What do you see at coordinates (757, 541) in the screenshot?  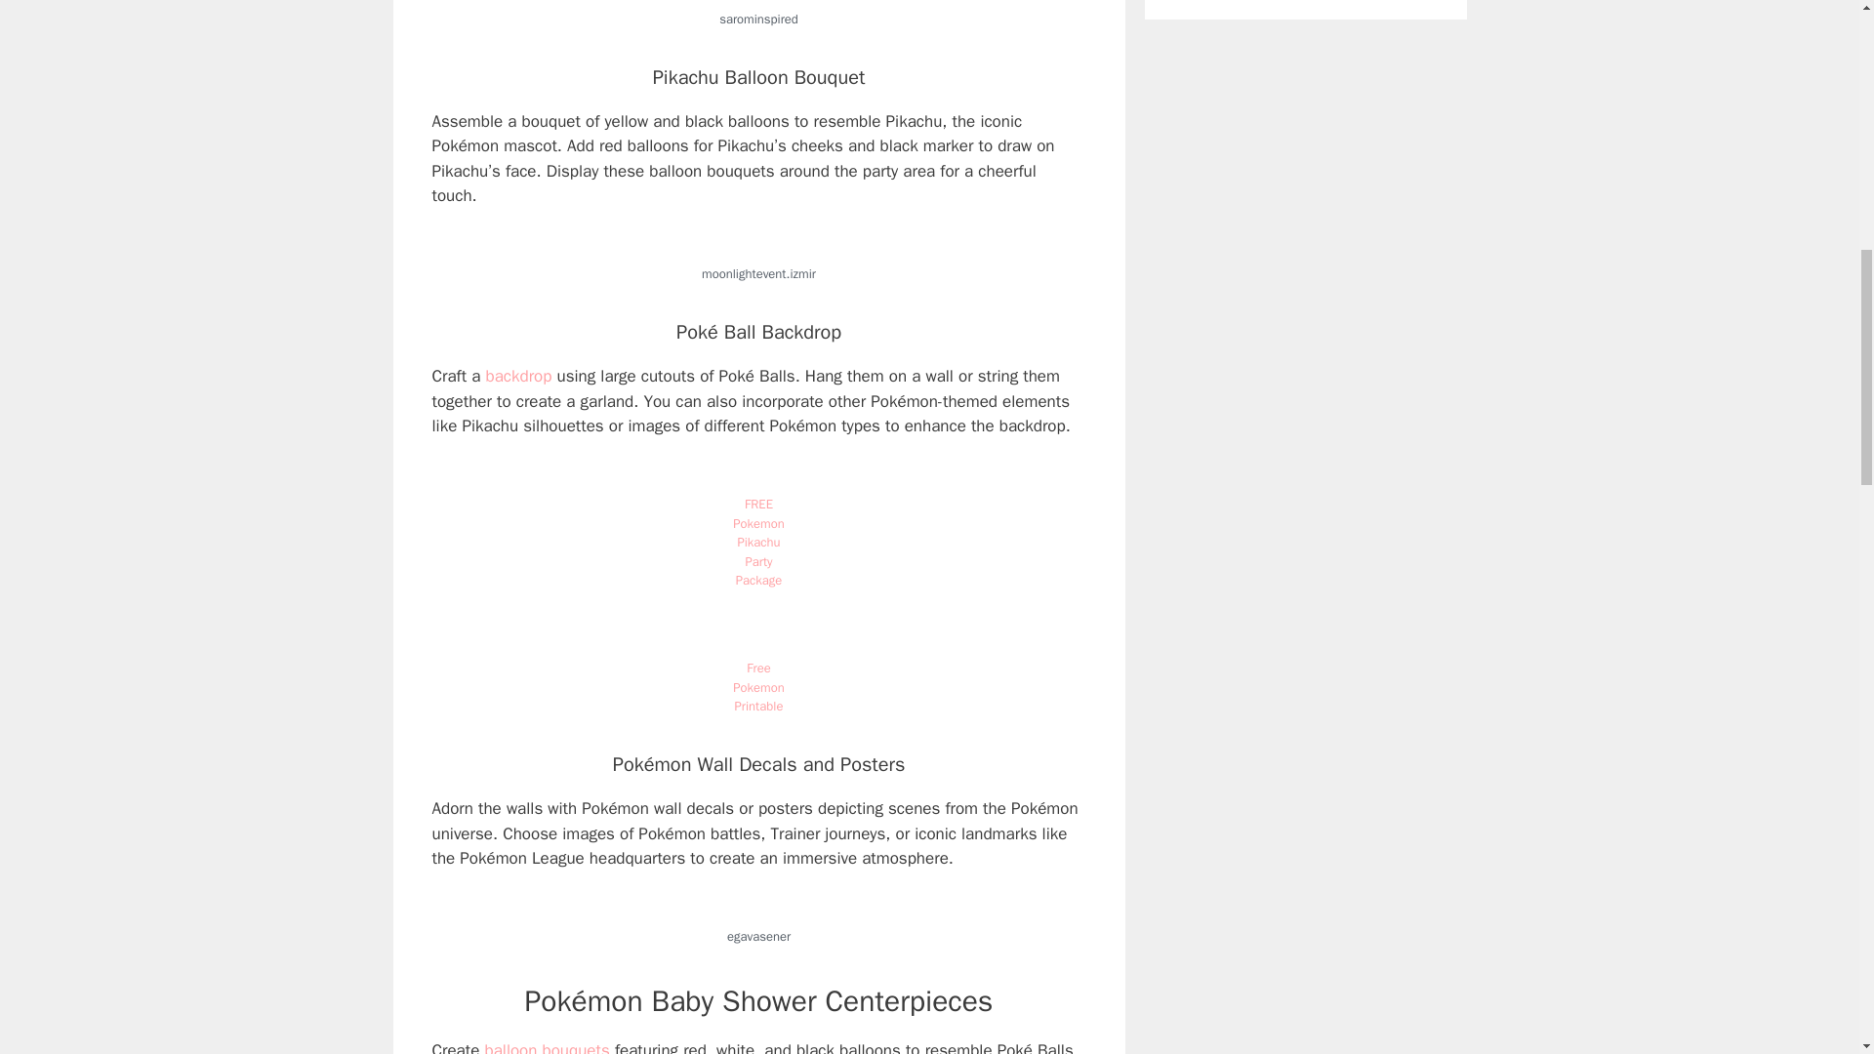 I see `FREE Pokemon Pikachu Party Package` at bounding box center [757, 541].